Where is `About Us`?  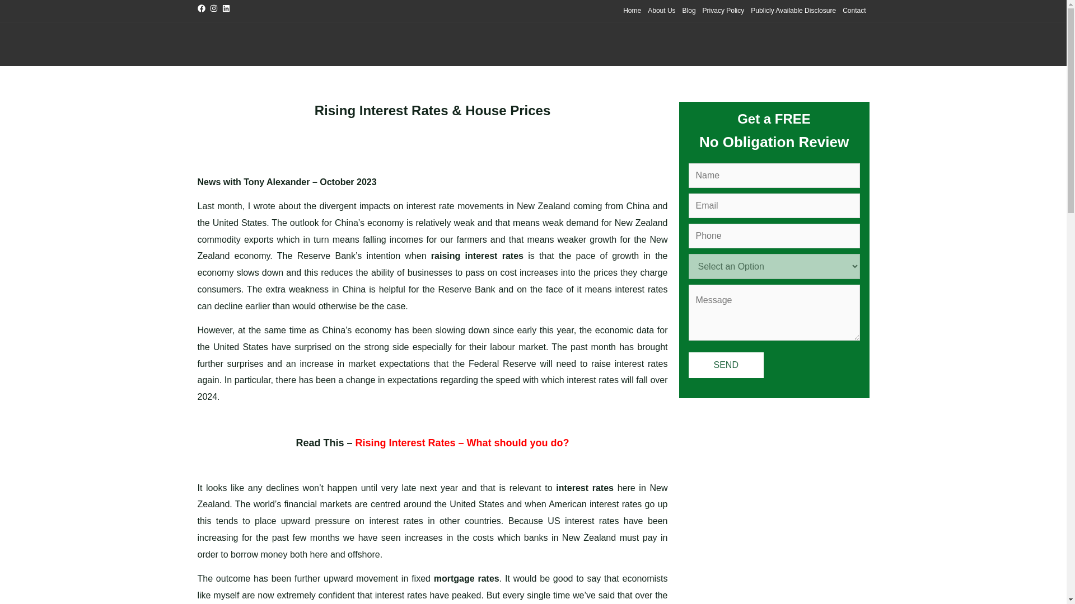 About Us is located at coordinates (661, 11).